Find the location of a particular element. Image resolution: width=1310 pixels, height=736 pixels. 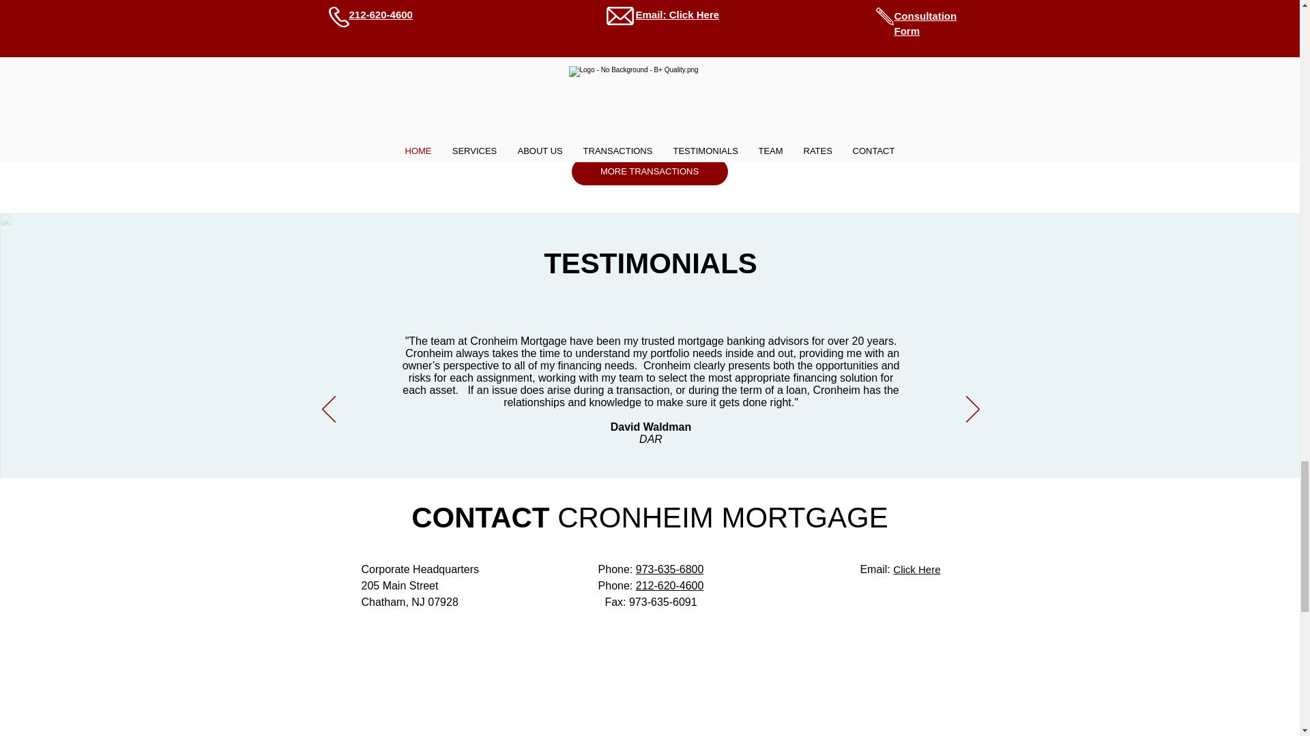

973-635-6800 is located at coordinates (670, 569).